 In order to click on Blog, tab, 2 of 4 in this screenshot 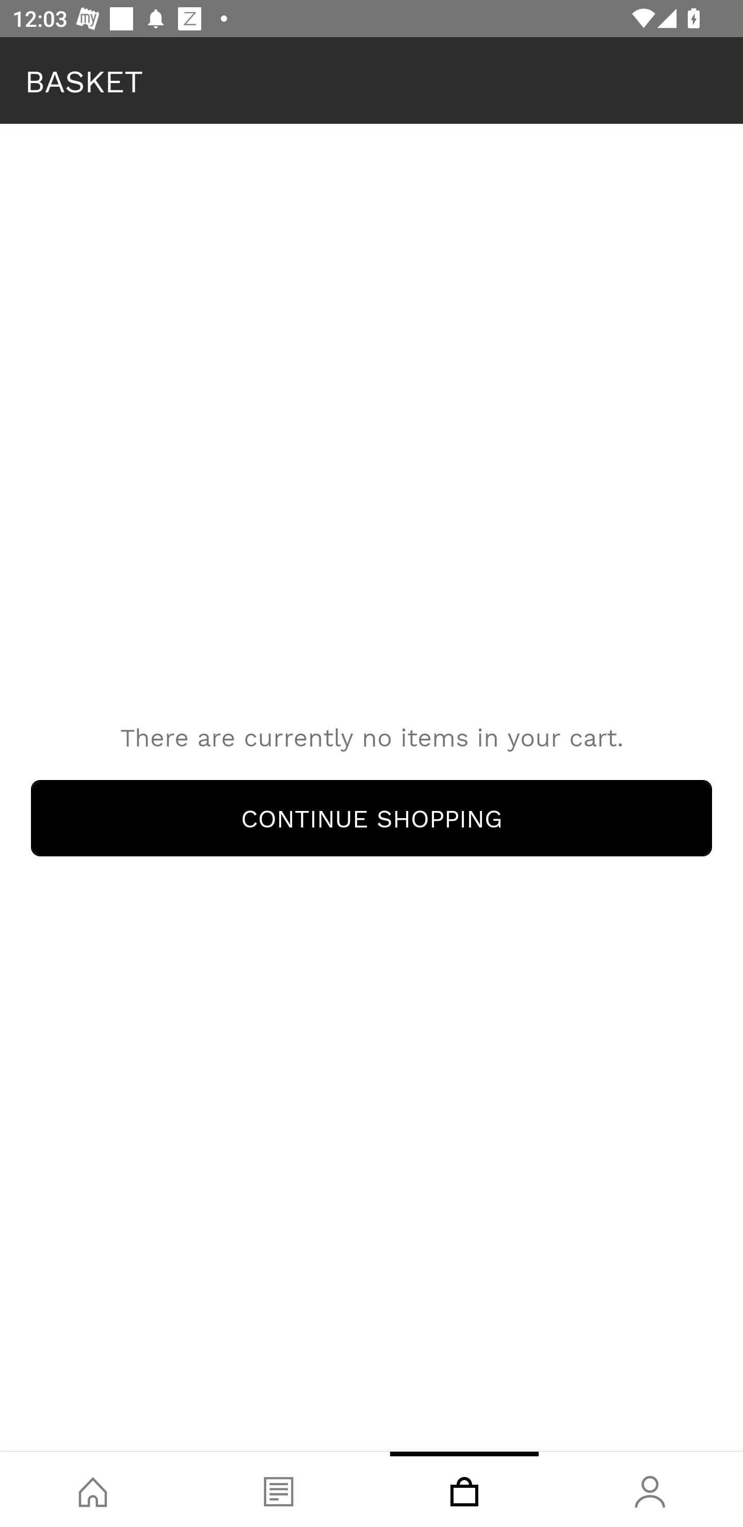, I will do `click(279, 1489)`.